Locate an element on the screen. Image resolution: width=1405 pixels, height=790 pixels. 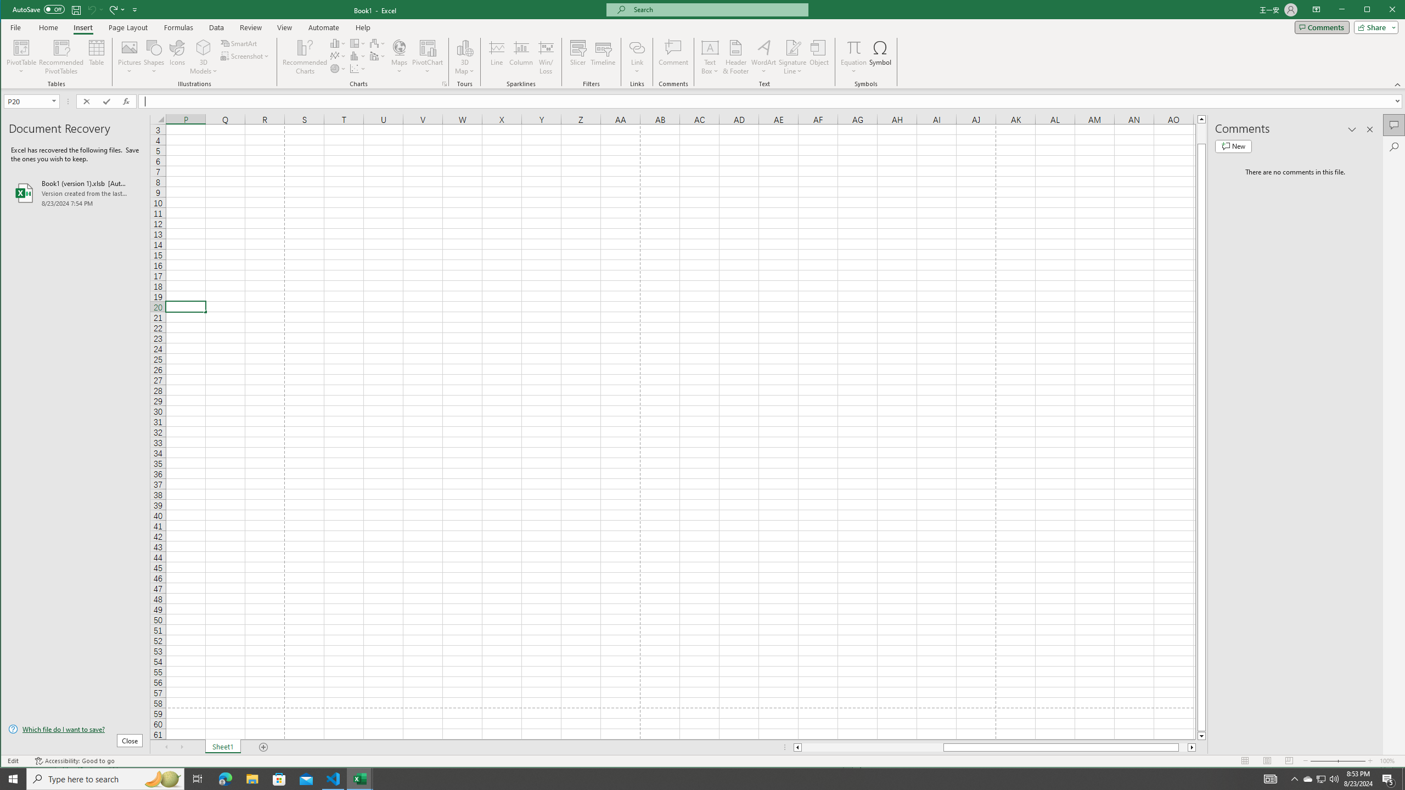
Which file do I want to save? is located at coordinates (76, 729).